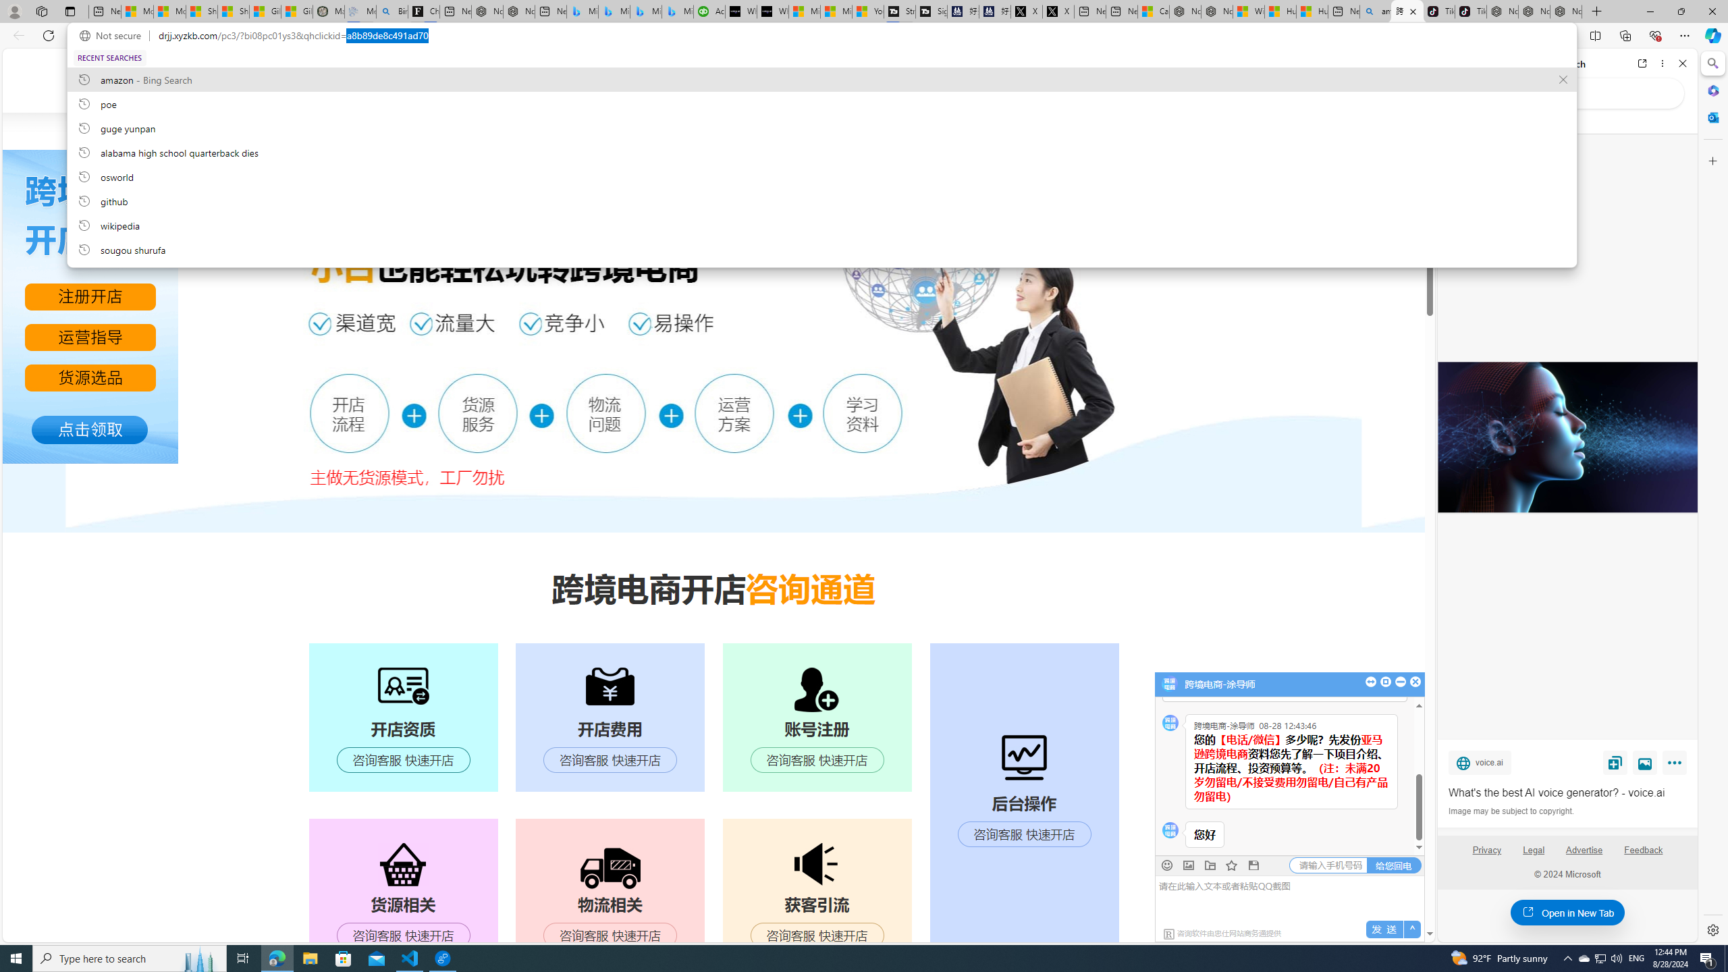 Image resolution: width=1728 pixels, height=972 pixels. What do you see at coordinates (1480, 762) in the screenshot?
I see `voice.ai` at bounding box center [1480, 762].